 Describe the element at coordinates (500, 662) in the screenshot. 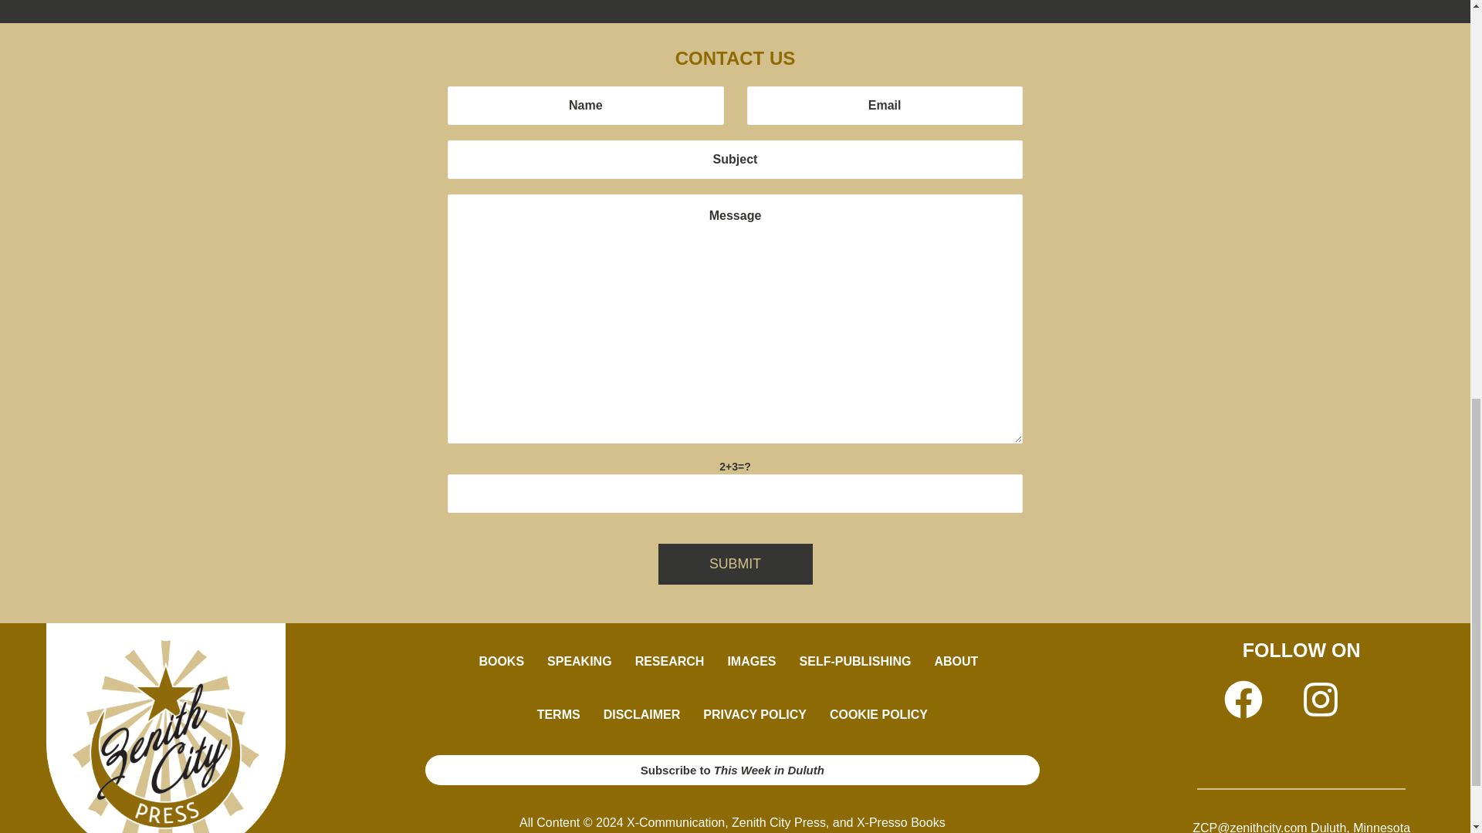

I see `BOOKS` at that location.